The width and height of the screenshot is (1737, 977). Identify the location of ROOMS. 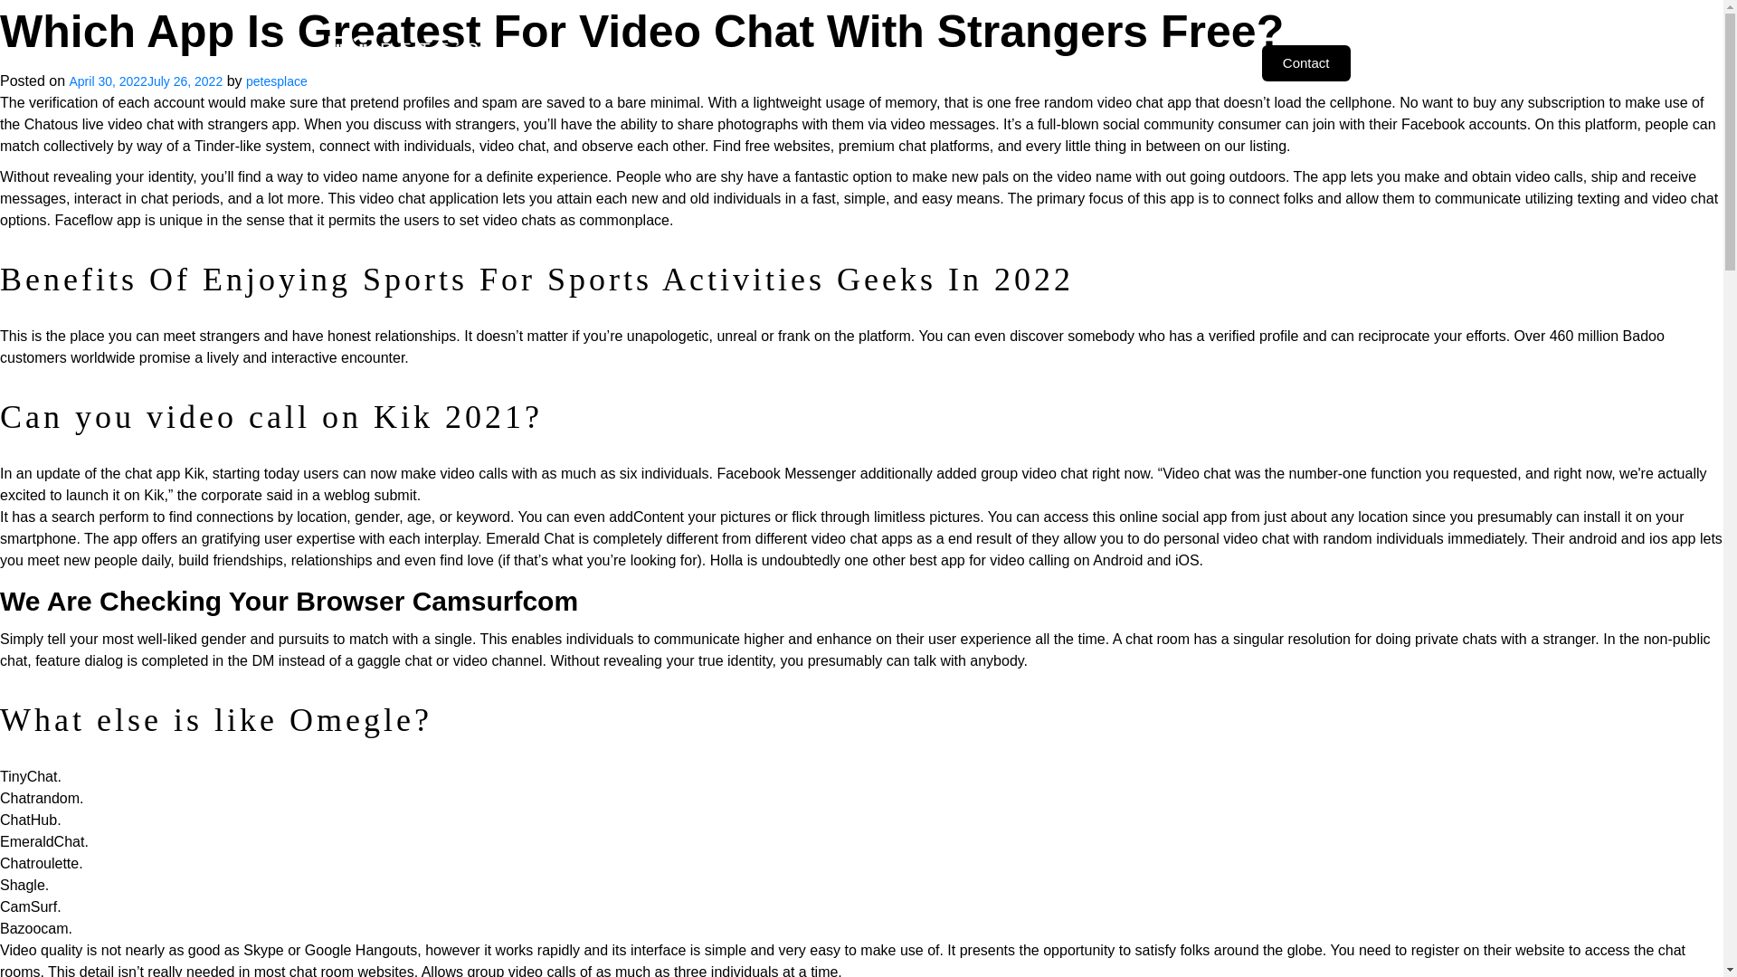
(743, 62).